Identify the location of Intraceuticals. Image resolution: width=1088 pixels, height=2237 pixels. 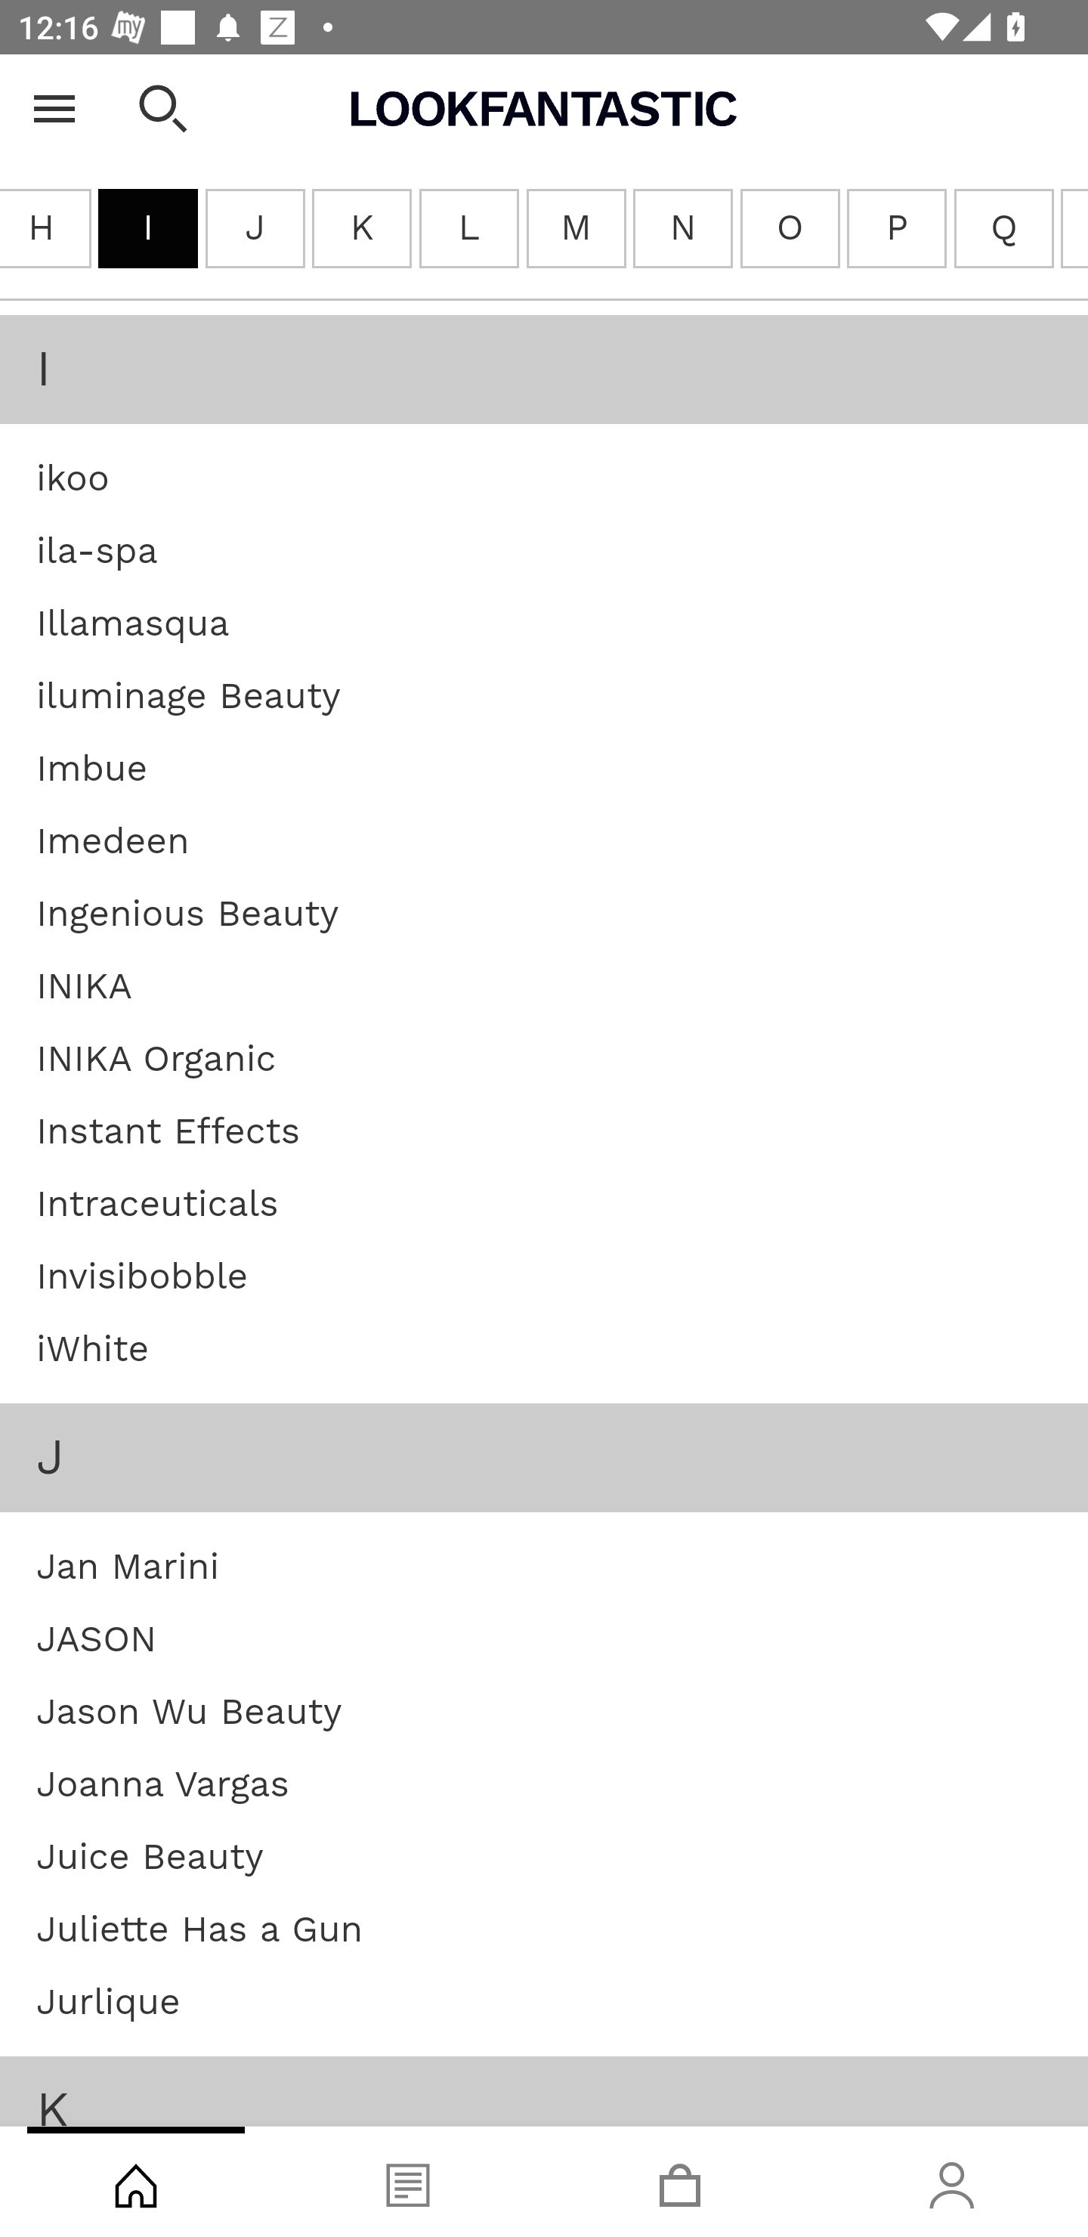
(157, 1205).